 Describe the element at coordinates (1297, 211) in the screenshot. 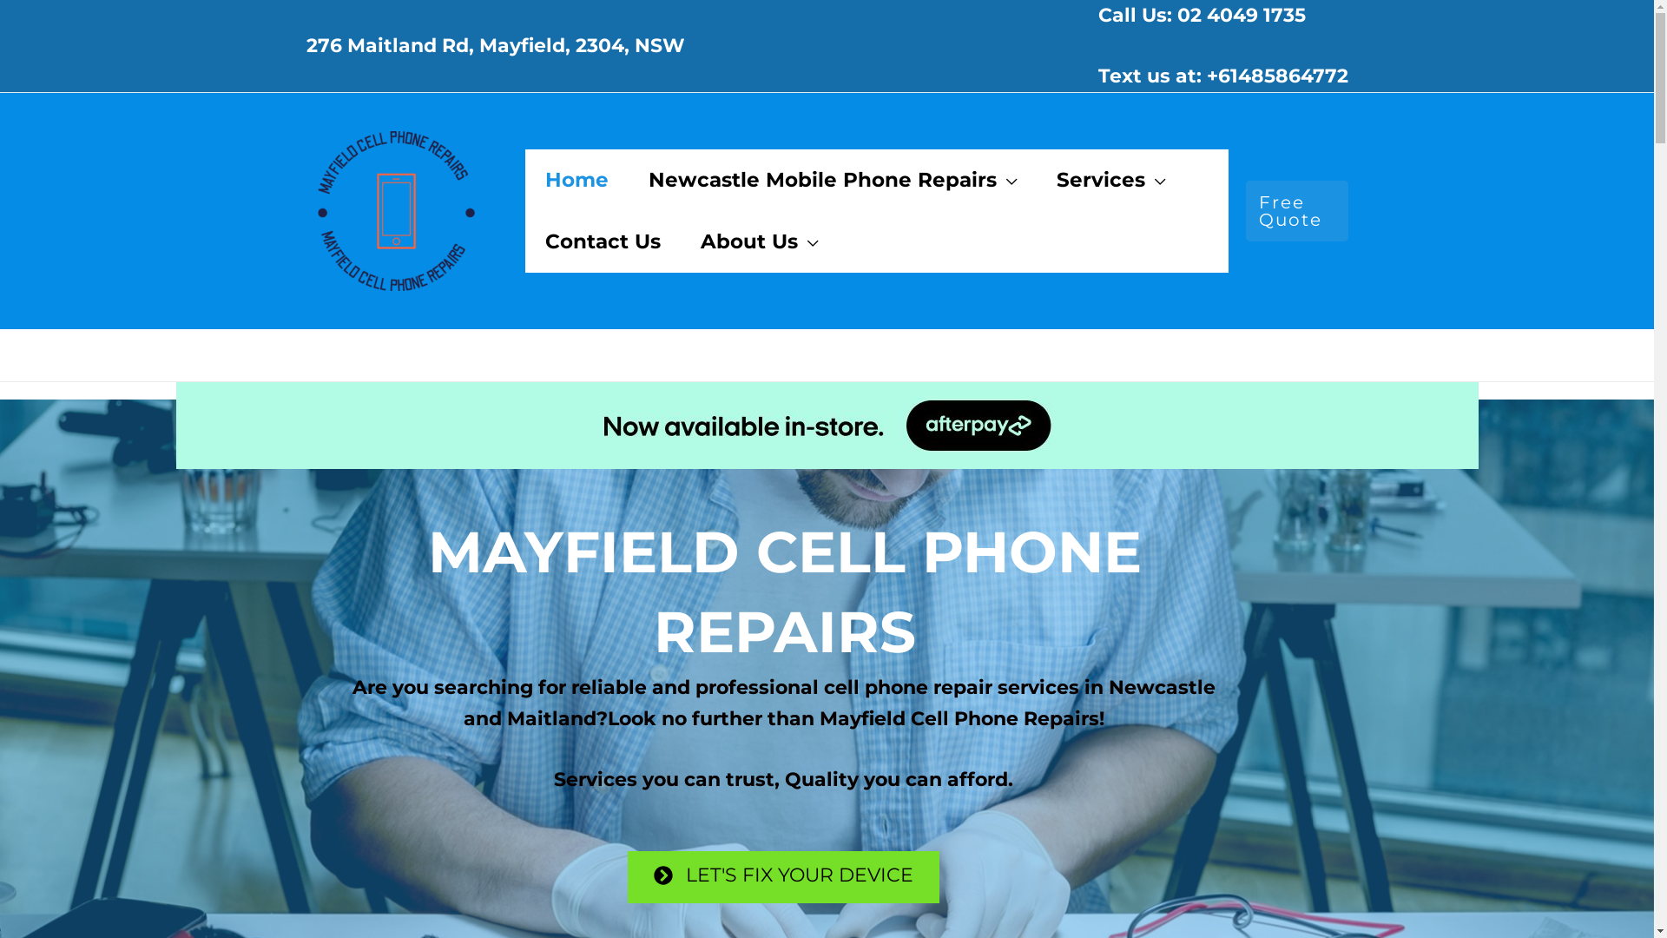

I see `Free Quote` at that location.